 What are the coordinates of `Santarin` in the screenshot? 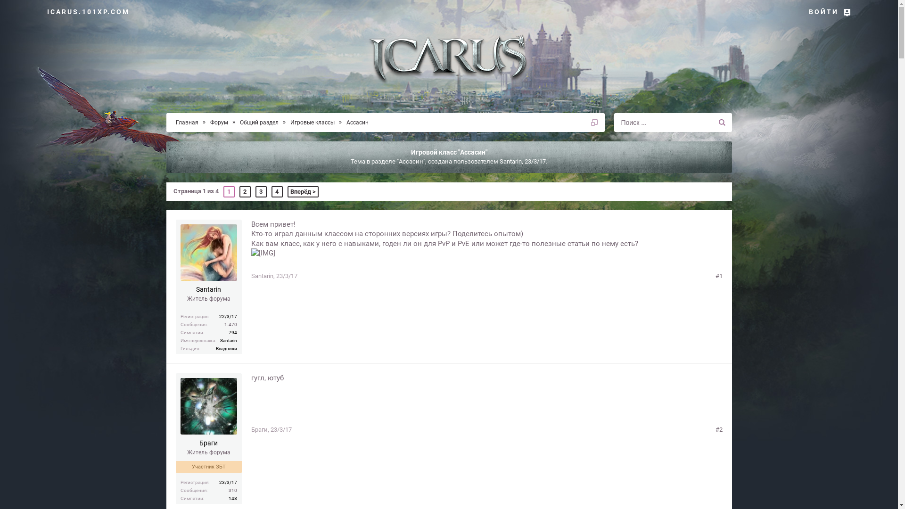 It's located at (208, 290).